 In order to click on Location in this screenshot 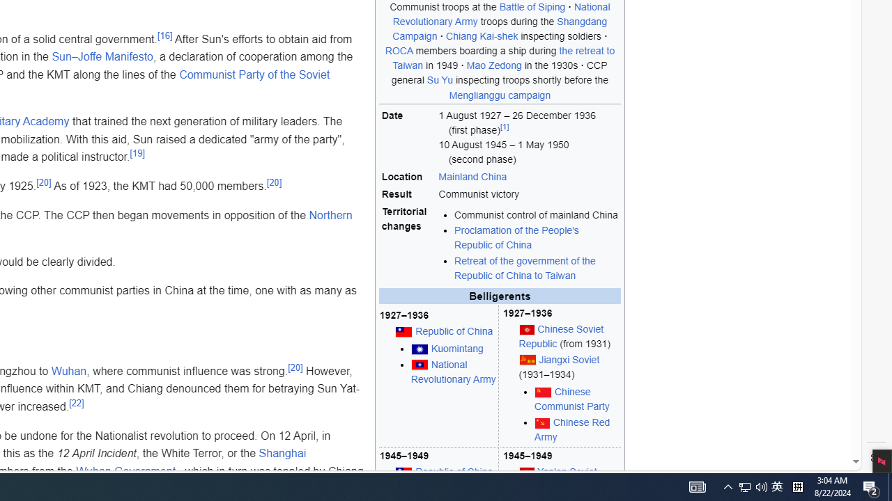, I will do `click(408, 177)`.